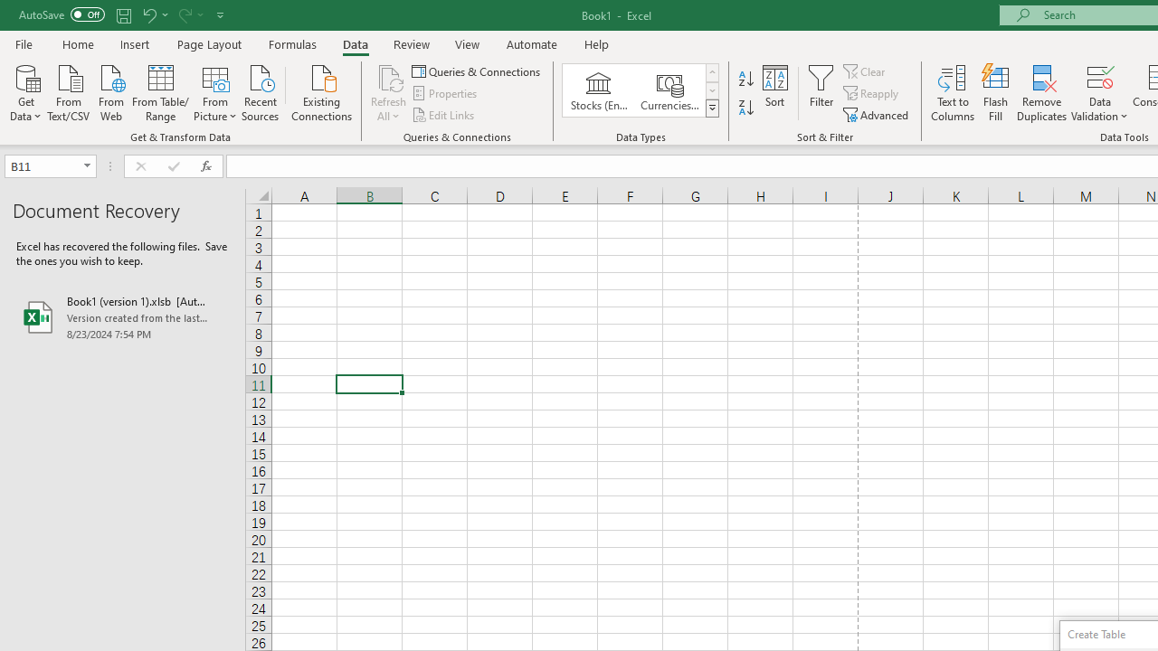 The image size is (1158, 651). What do you see at coordinates (711, 108) in the screenshot?
I see `Data Types` at bounding box center [711, 108].